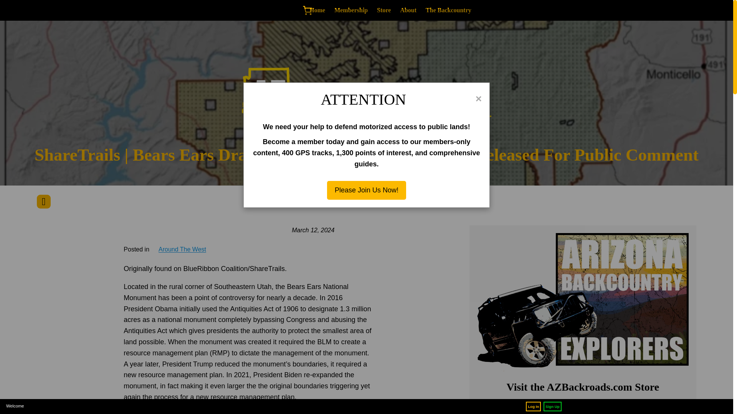 This screenshot has width=737, height=414. What do you see at coordinates (366, 190) in the screenshot?
I see `Please Join Us Now!` at bounding box center [366, 190].